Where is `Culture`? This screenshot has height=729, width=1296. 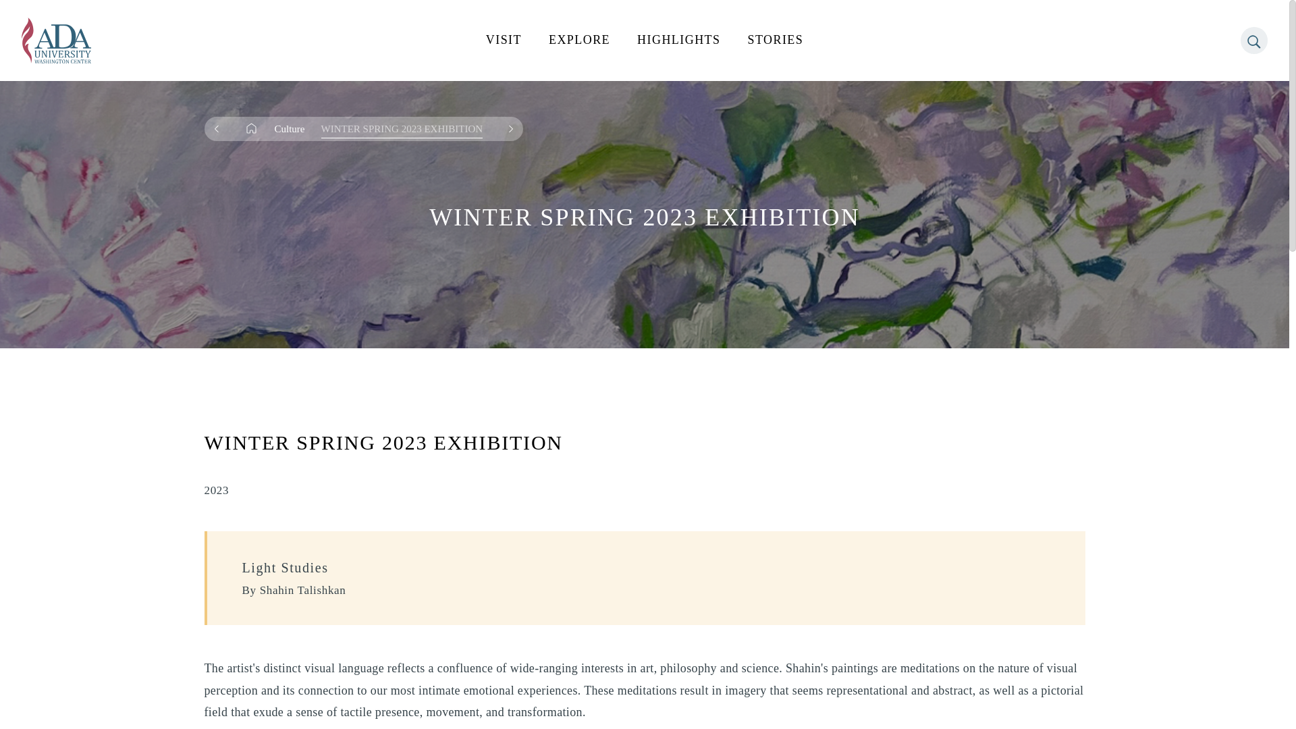
Culture is located at coordinates (289, 128).